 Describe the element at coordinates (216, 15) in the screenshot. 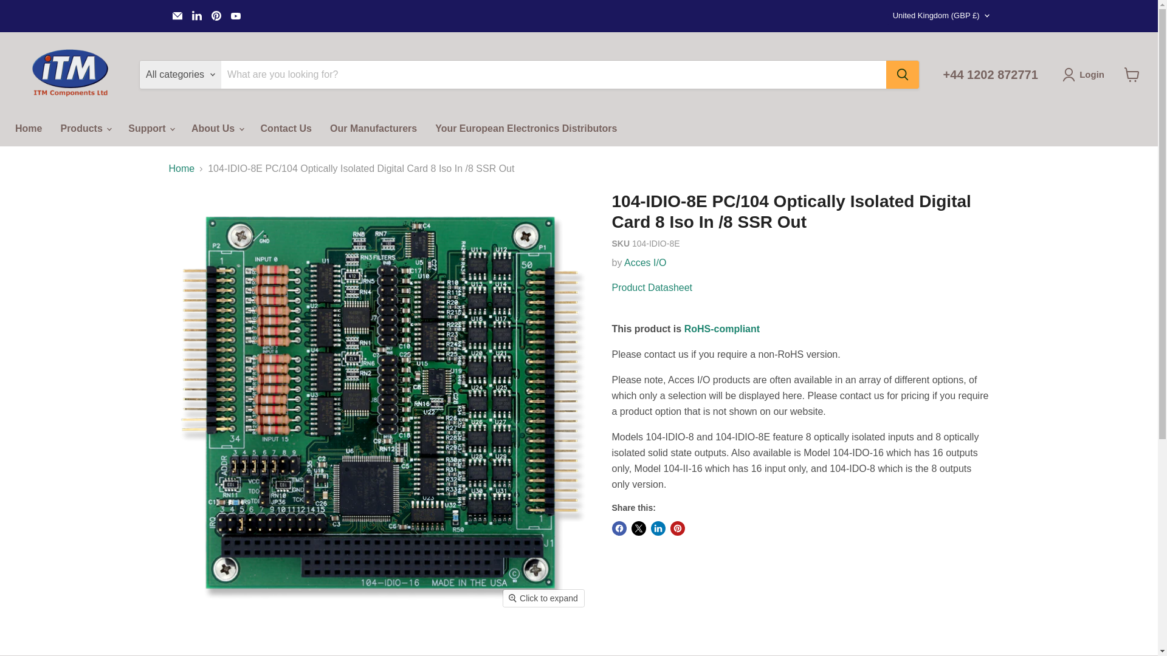

I see `Pinterest` at that location.